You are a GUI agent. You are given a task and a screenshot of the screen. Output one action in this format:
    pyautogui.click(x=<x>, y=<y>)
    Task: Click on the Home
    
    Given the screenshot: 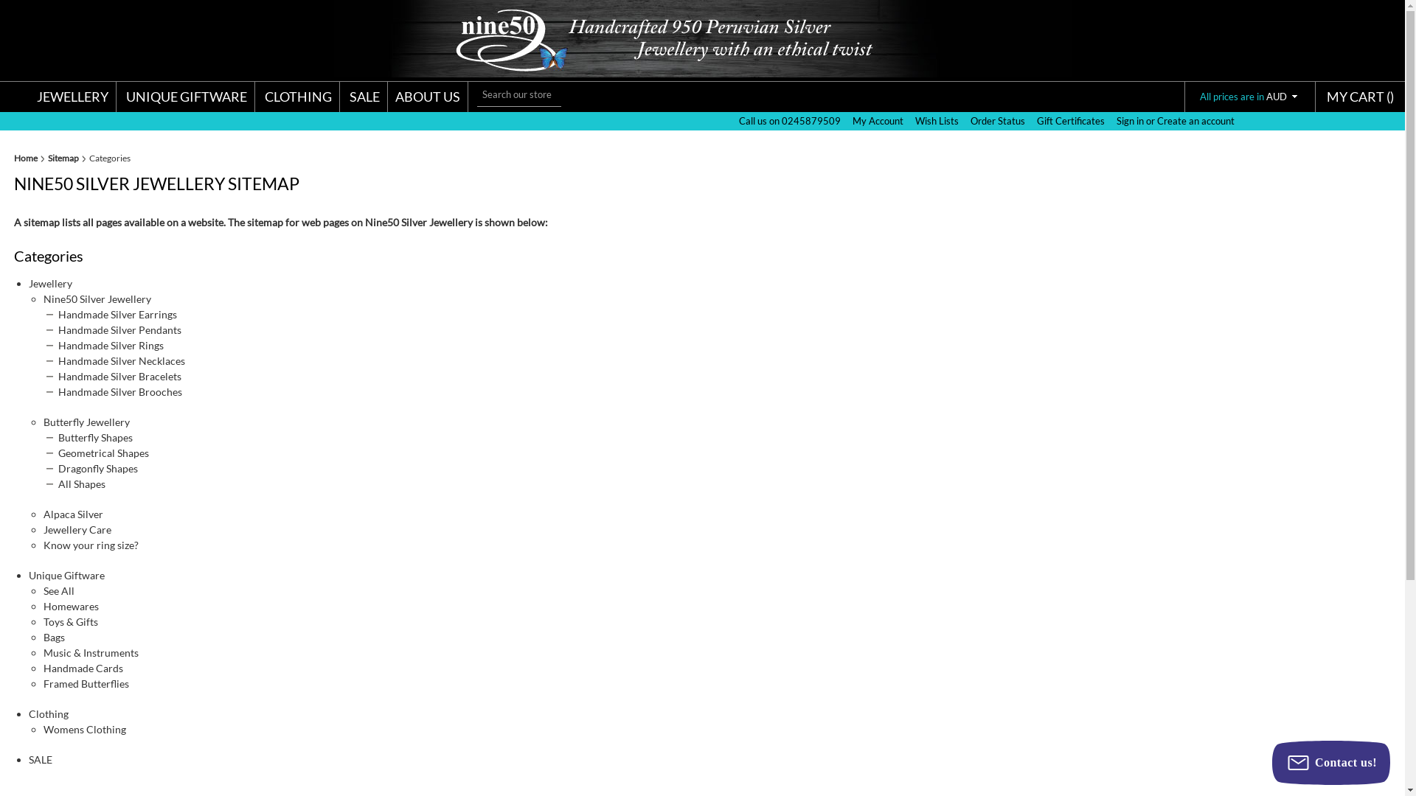 What is the action you would take?
    pyautogui.click(x=29, y=158)
    